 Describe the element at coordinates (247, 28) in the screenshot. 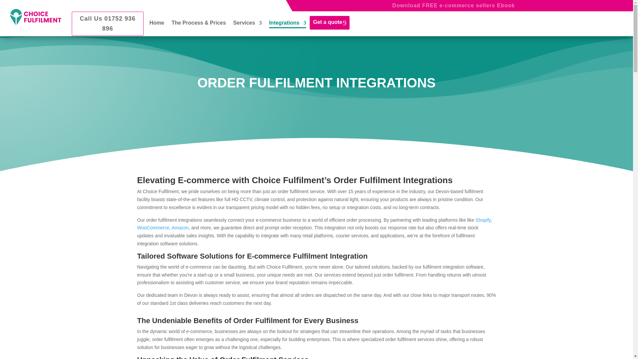

I see `Services` at that location.